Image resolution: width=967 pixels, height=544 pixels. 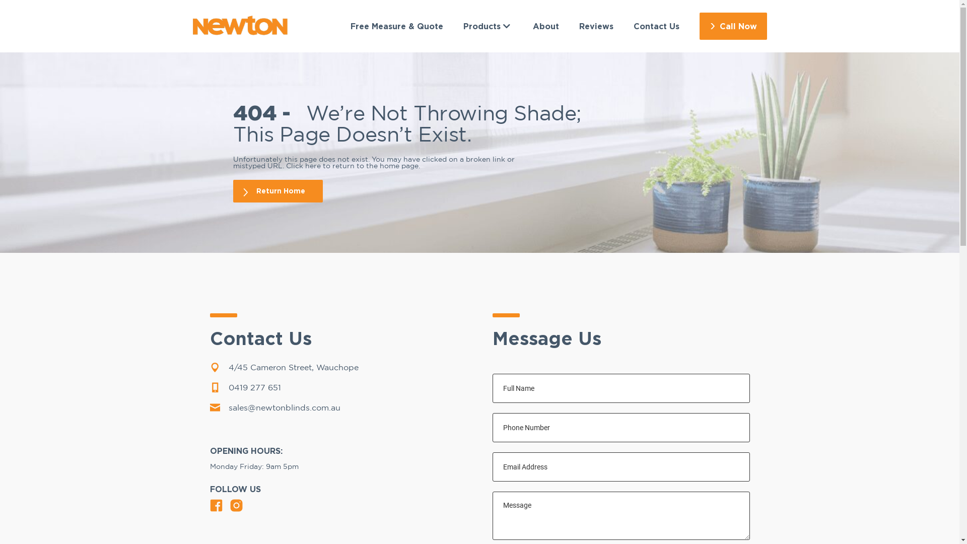 What do you see at coordinates (657, 26) in the screenshot?
I see `Contact Us` at bounding box center [657, 26].